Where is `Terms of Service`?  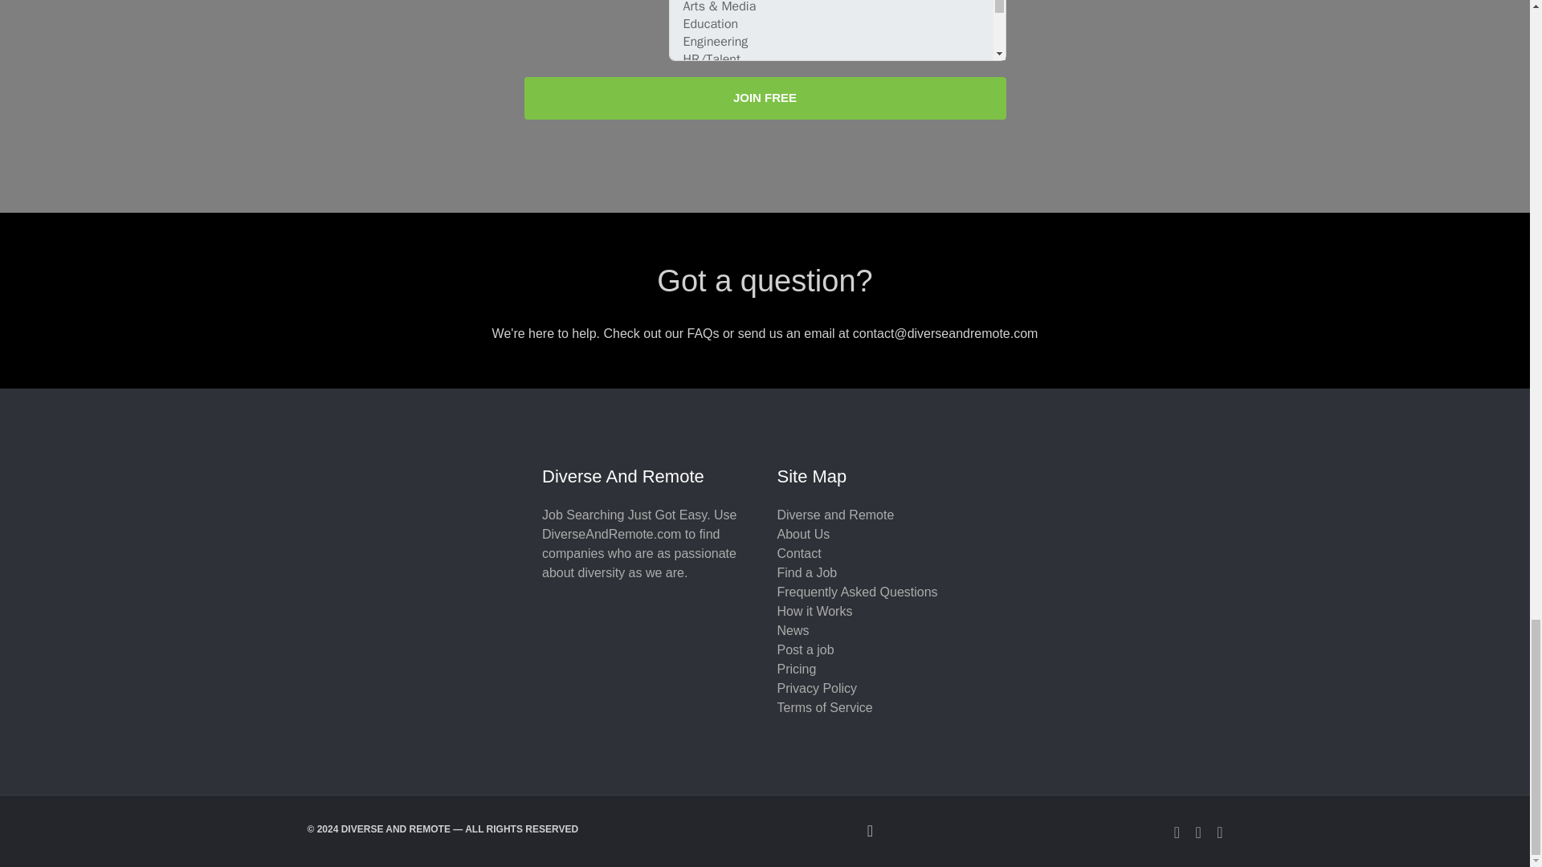
Terms of Service is located at coordinates (824, 706).